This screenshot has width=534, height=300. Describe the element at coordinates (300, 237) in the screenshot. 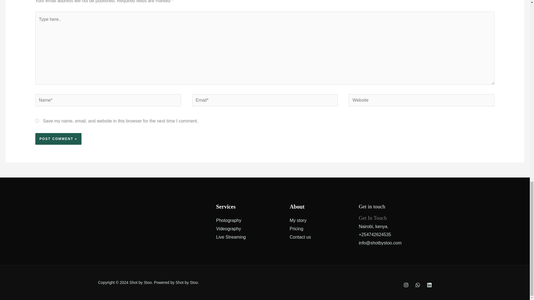

I see `Contact us` at that location.